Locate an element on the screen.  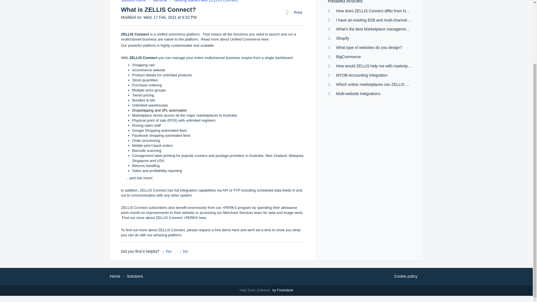
Print is located at coordinates (295, 13).